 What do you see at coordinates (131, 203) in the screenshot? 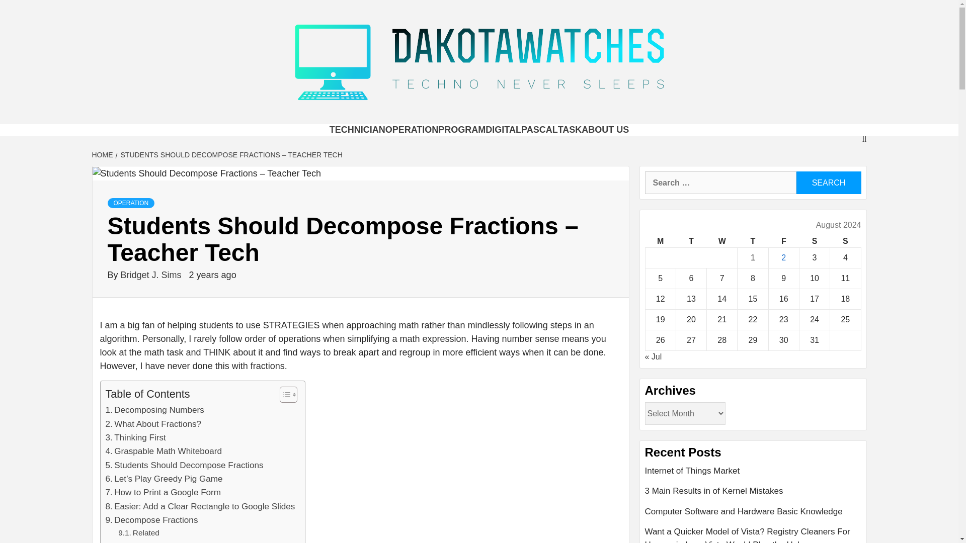
I see `OPERATION` at bounding box center [131, 203].